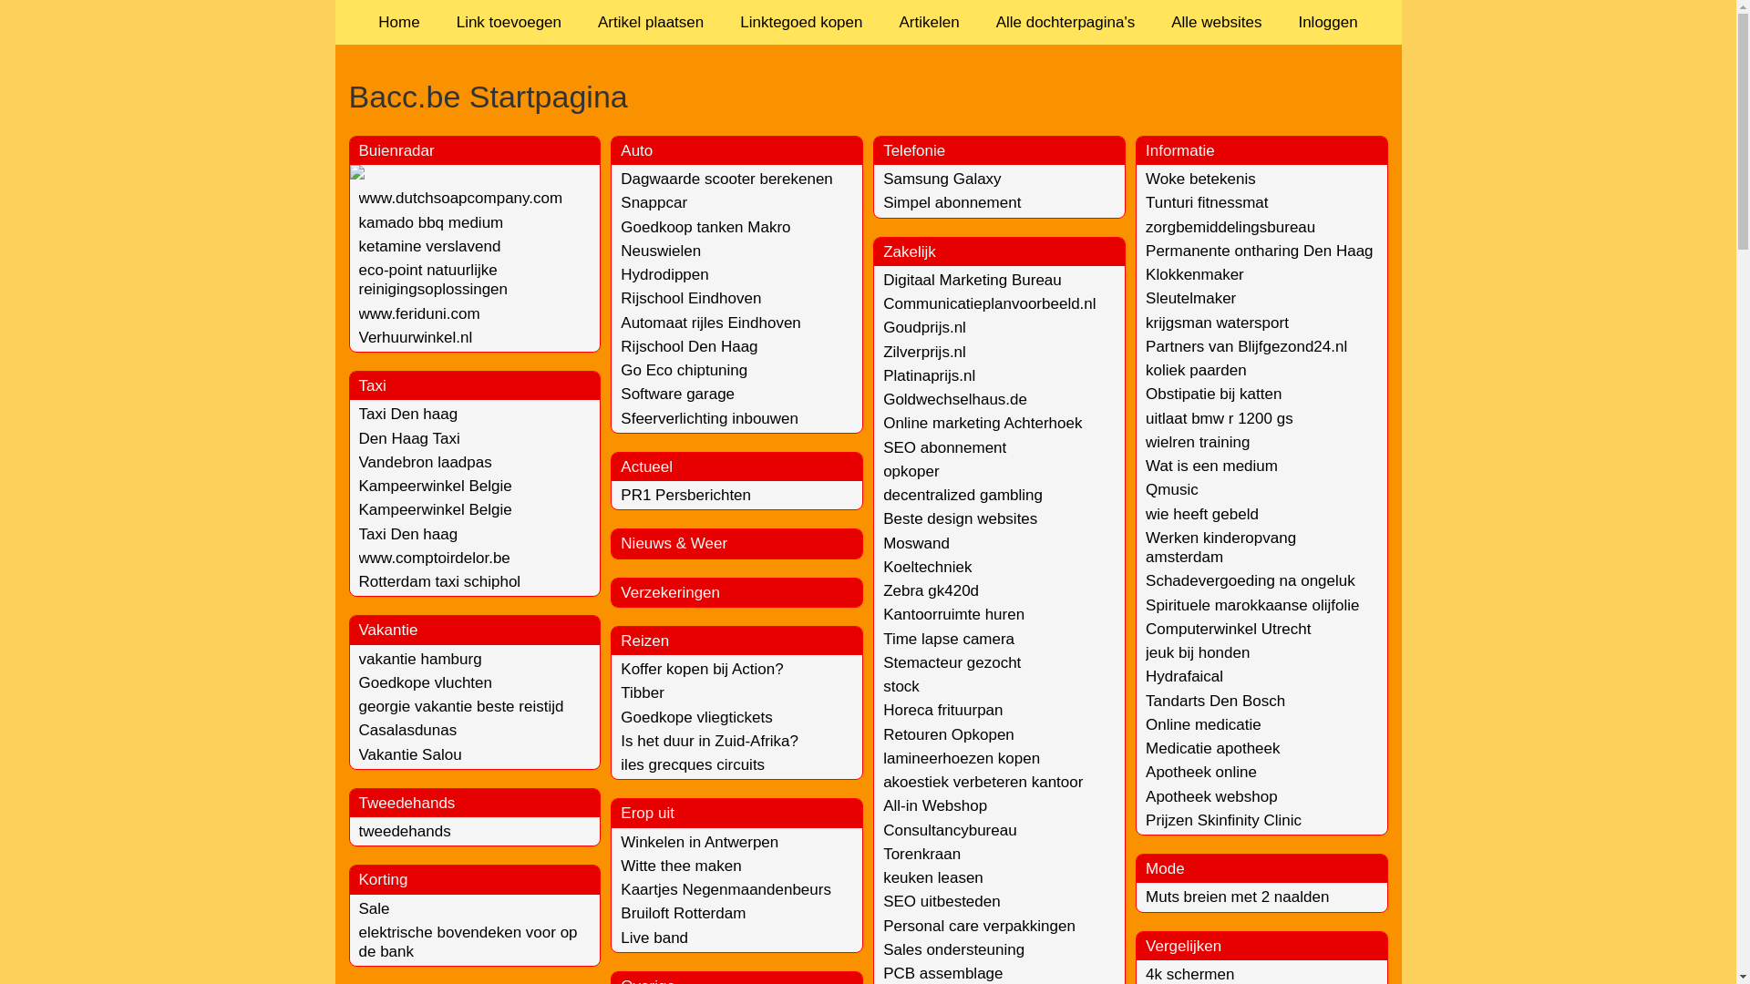  I want to click on All-in Webshop, so click(935, 805).